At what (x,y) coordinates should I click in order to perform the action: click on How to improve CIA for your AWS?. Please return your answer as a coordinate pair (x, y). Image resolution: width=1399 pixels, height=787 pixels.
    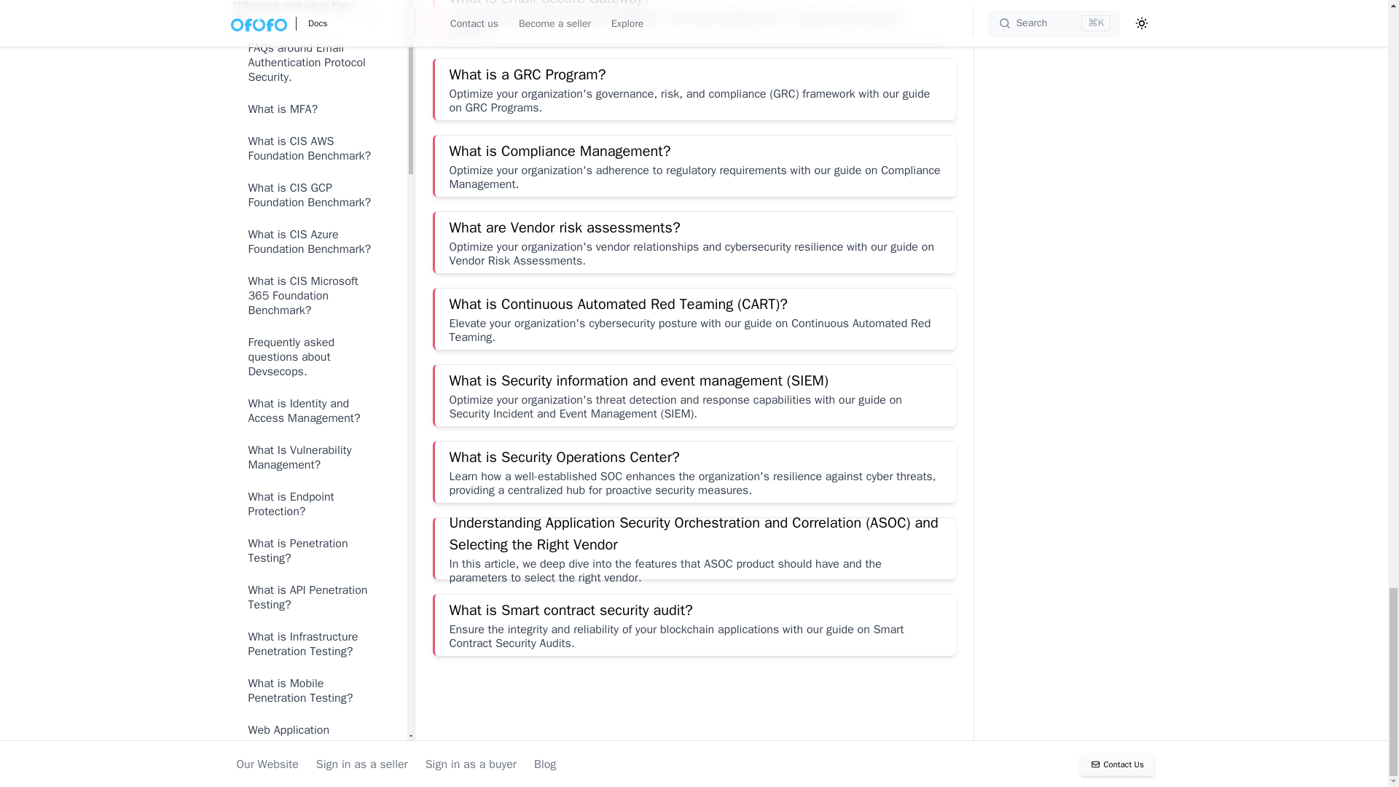
    Looking at the image, I should click on (305, 175).